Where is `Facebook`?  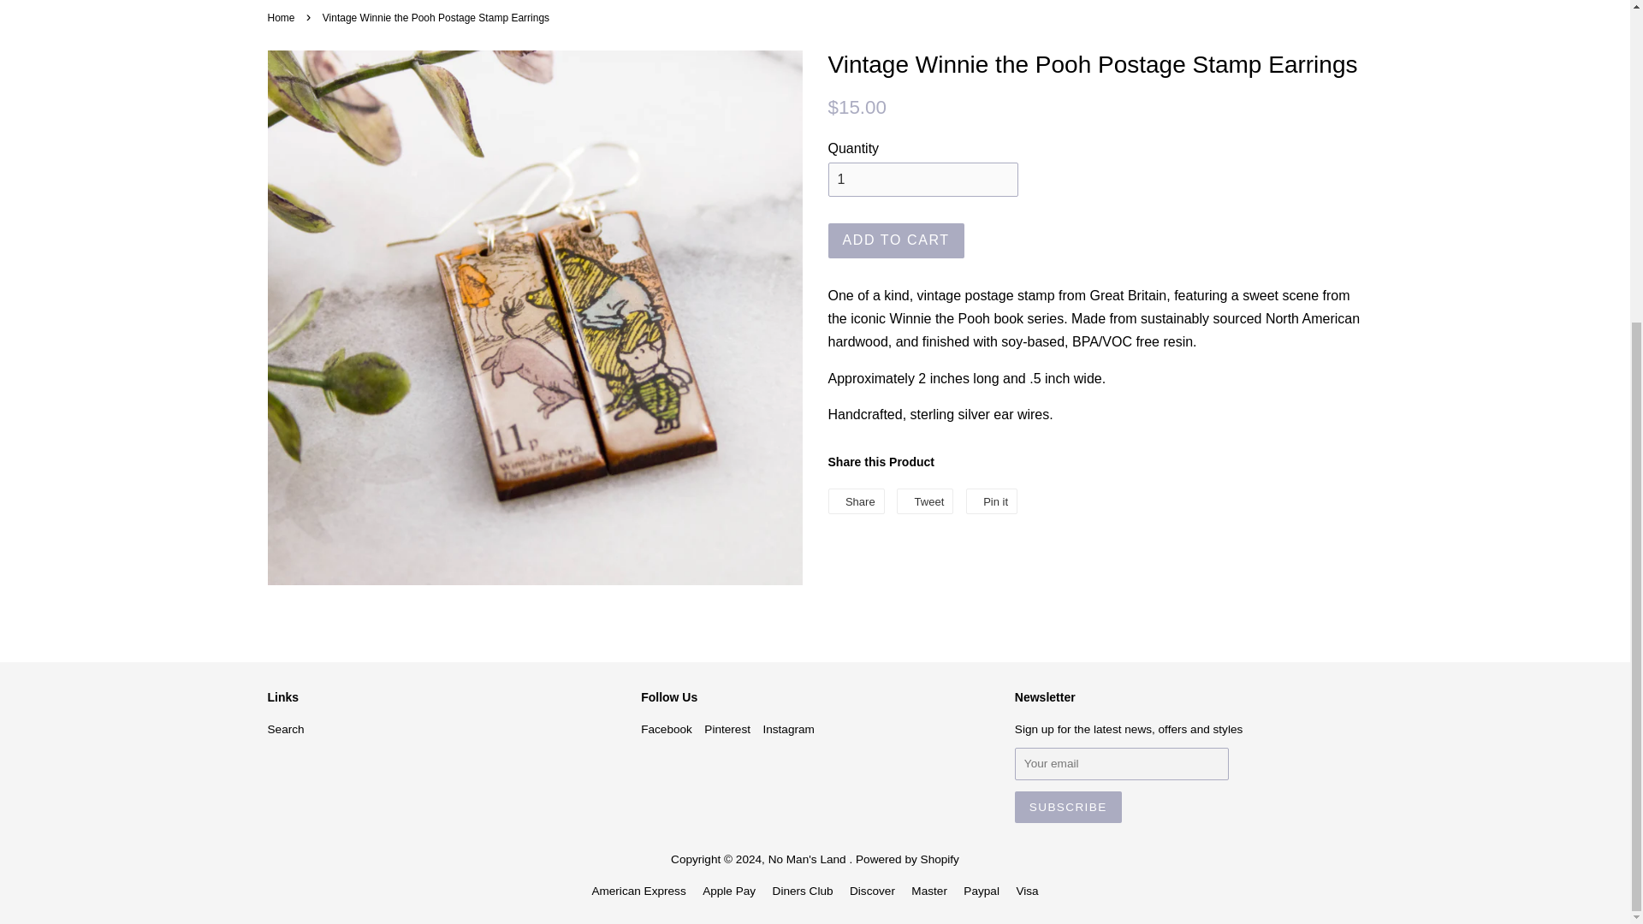 Facebook is located at coordinates (727, 729).